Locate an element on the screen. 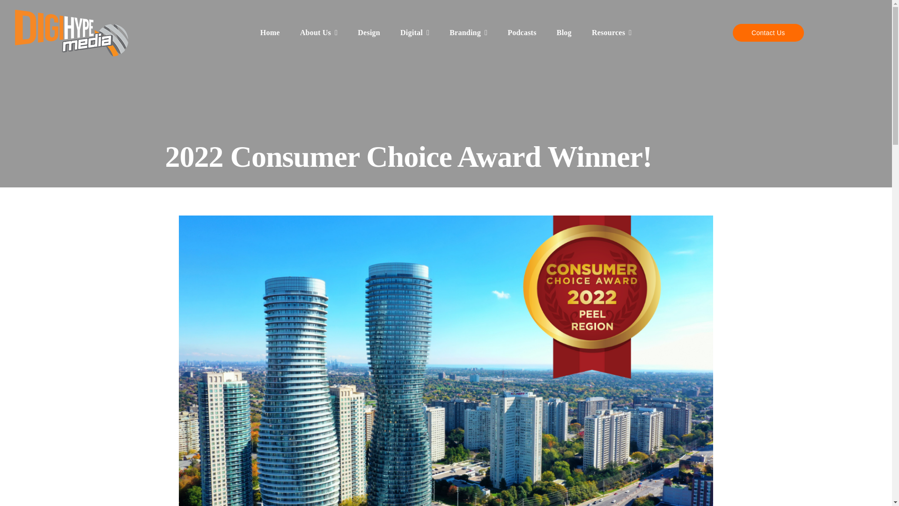 The image size is (899, 506). Podcasts is located at coordinates (522, 32).